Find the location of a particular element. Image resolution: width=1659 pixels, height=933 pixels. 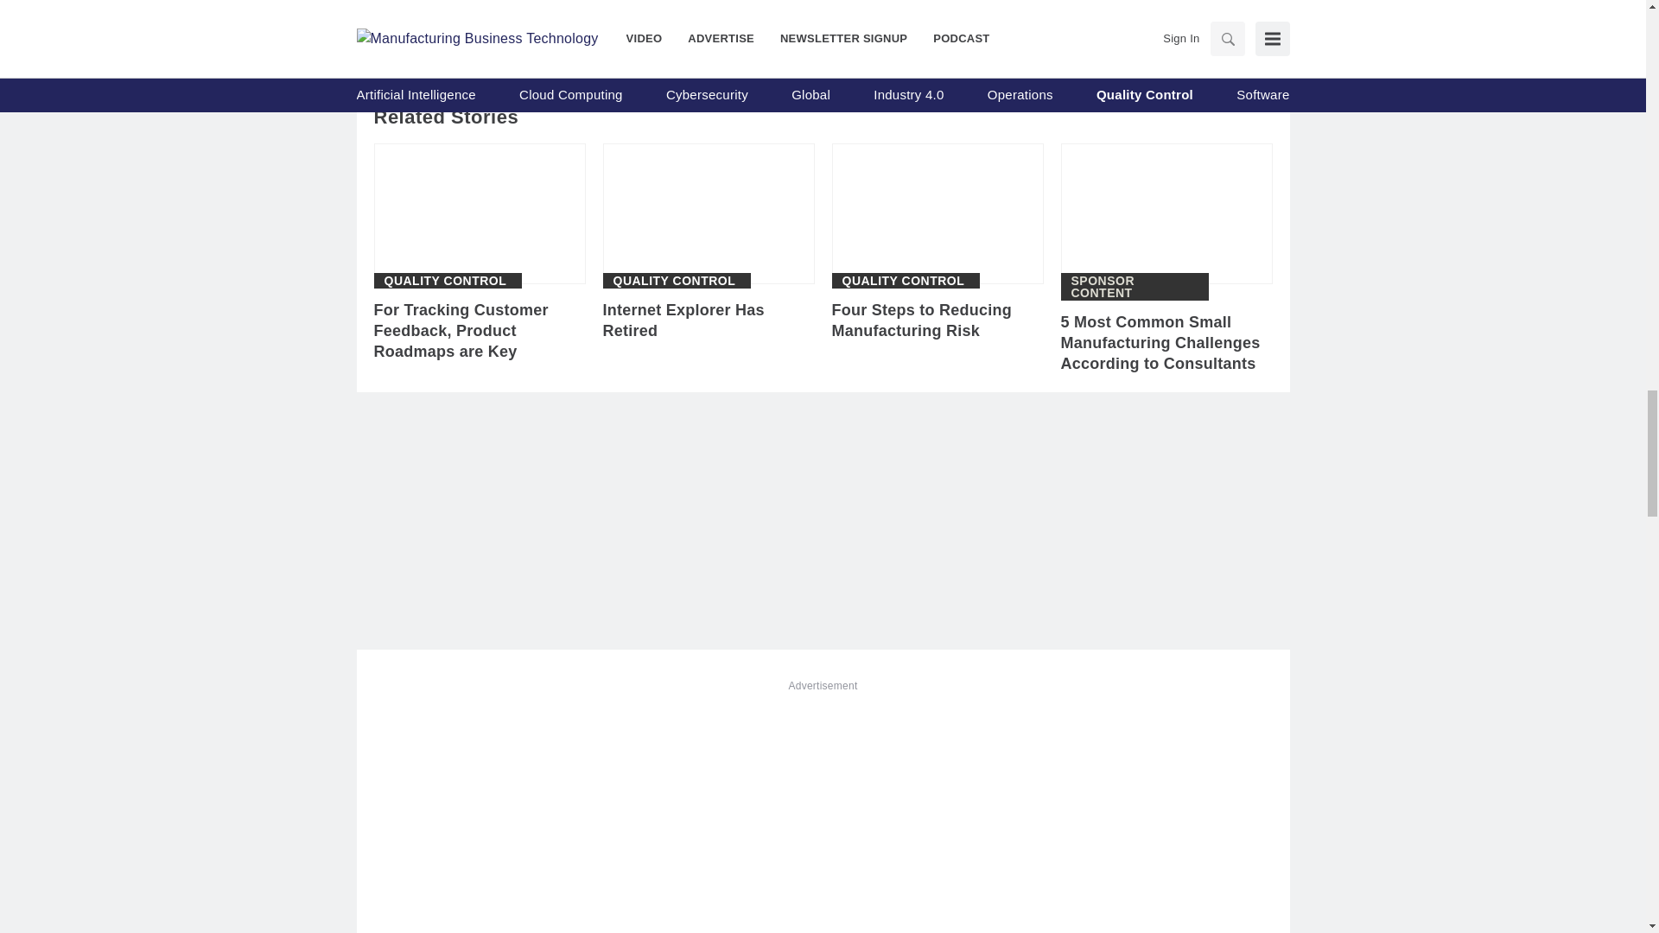

Quality Control is located at coordinates (675, 280).